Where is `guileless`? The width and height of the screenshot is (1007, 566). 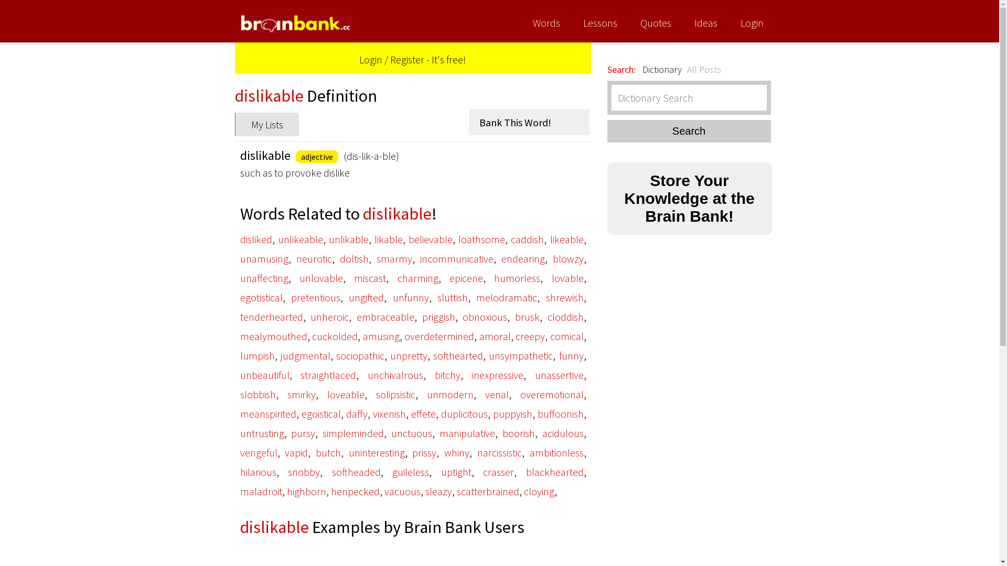
guileless is located at coordinates (411, 472).